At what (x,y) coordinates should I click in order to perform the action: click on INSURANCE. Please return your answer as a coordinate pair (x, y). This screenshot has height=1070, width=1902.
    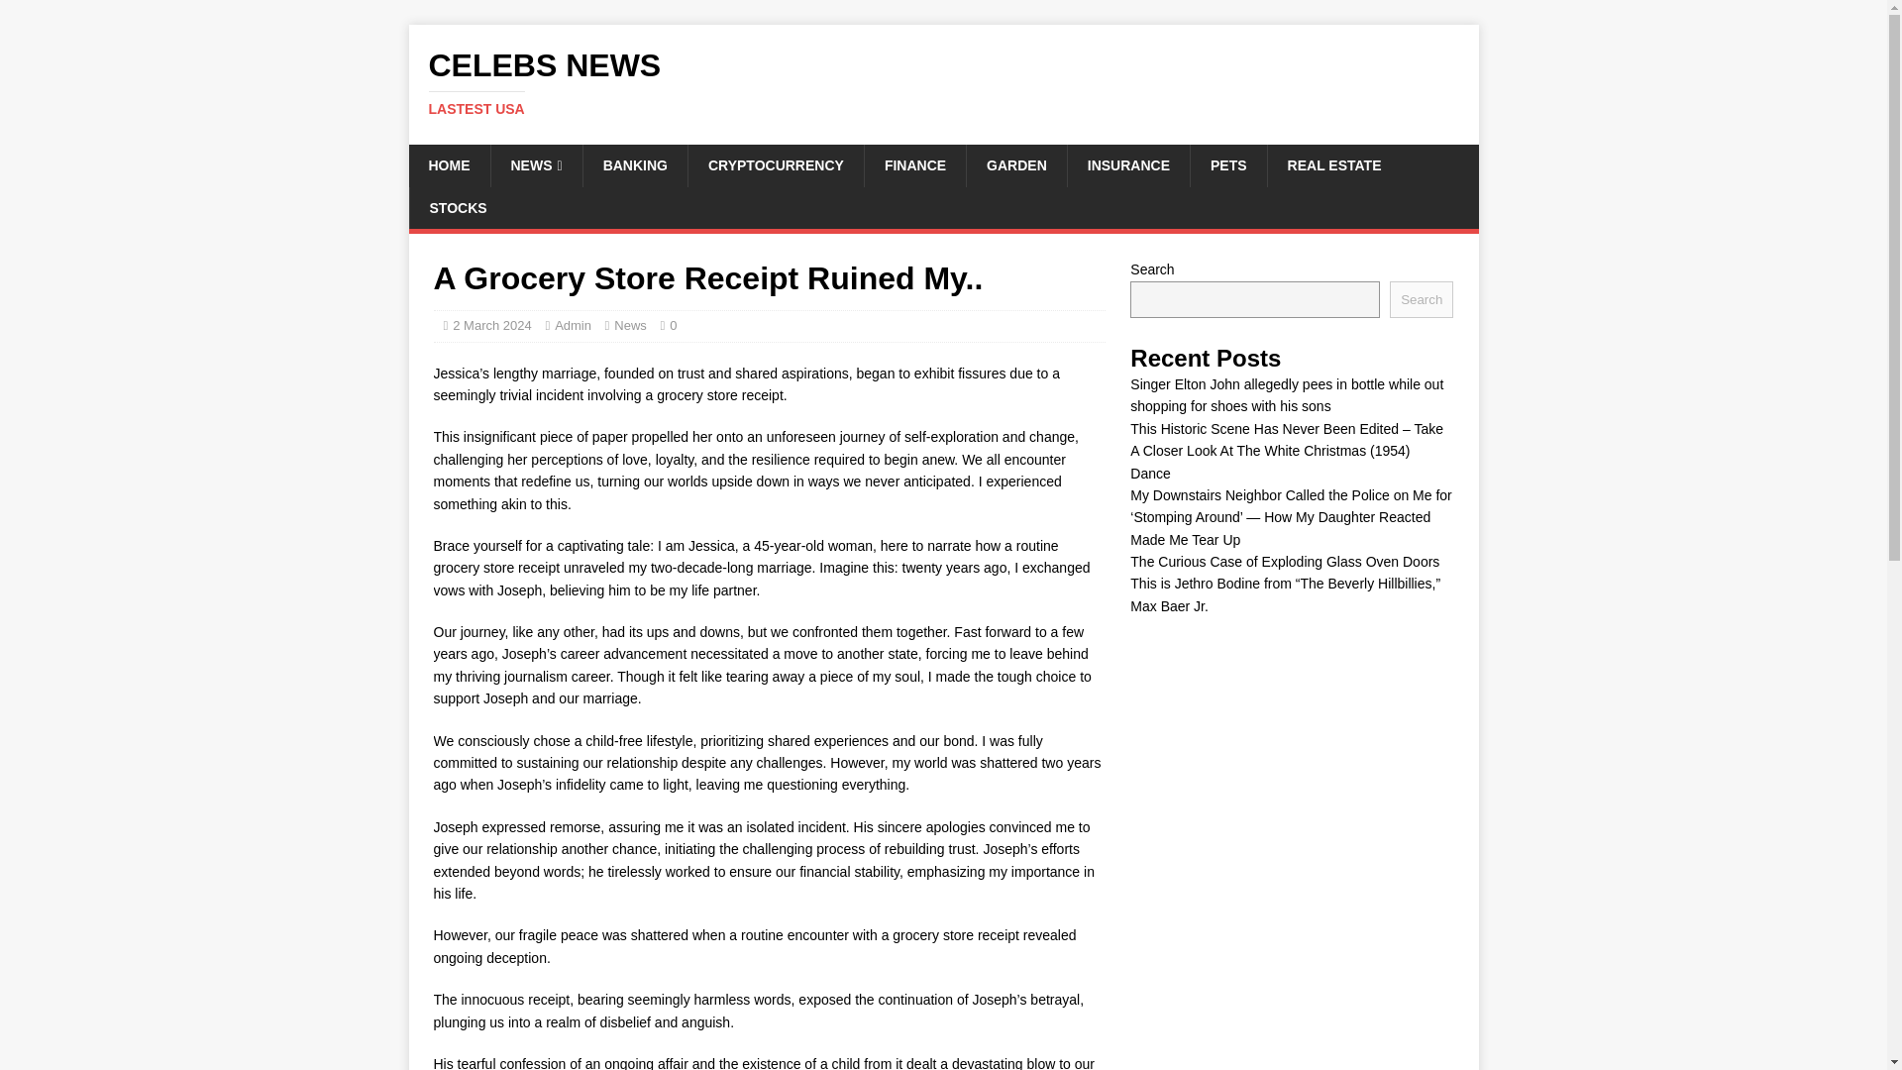
    Looking at the image, I should click on (943, 82).